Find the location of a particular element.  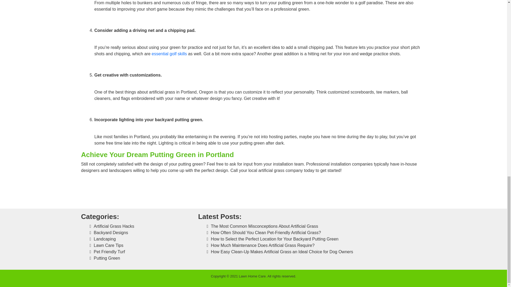

How Much Maintenance Does Artificial Grass Require? is located at coordinates (262, 245).